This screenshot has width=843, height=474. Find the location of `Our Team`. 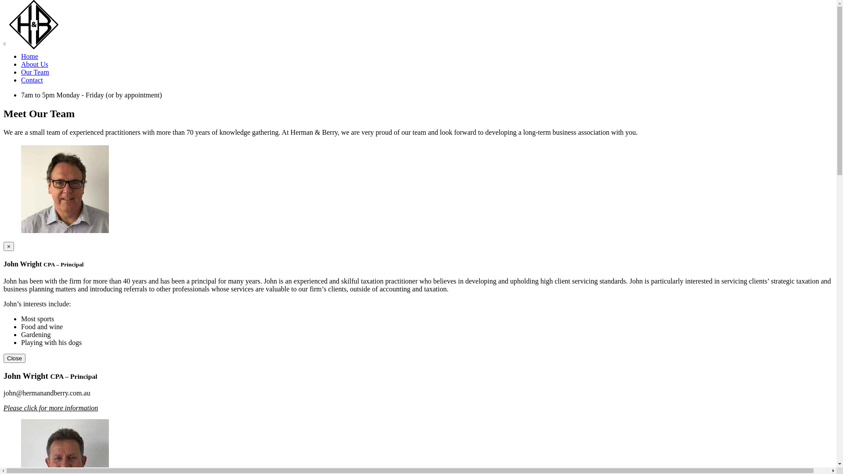

Our Team is located at coordinates (35, 72).